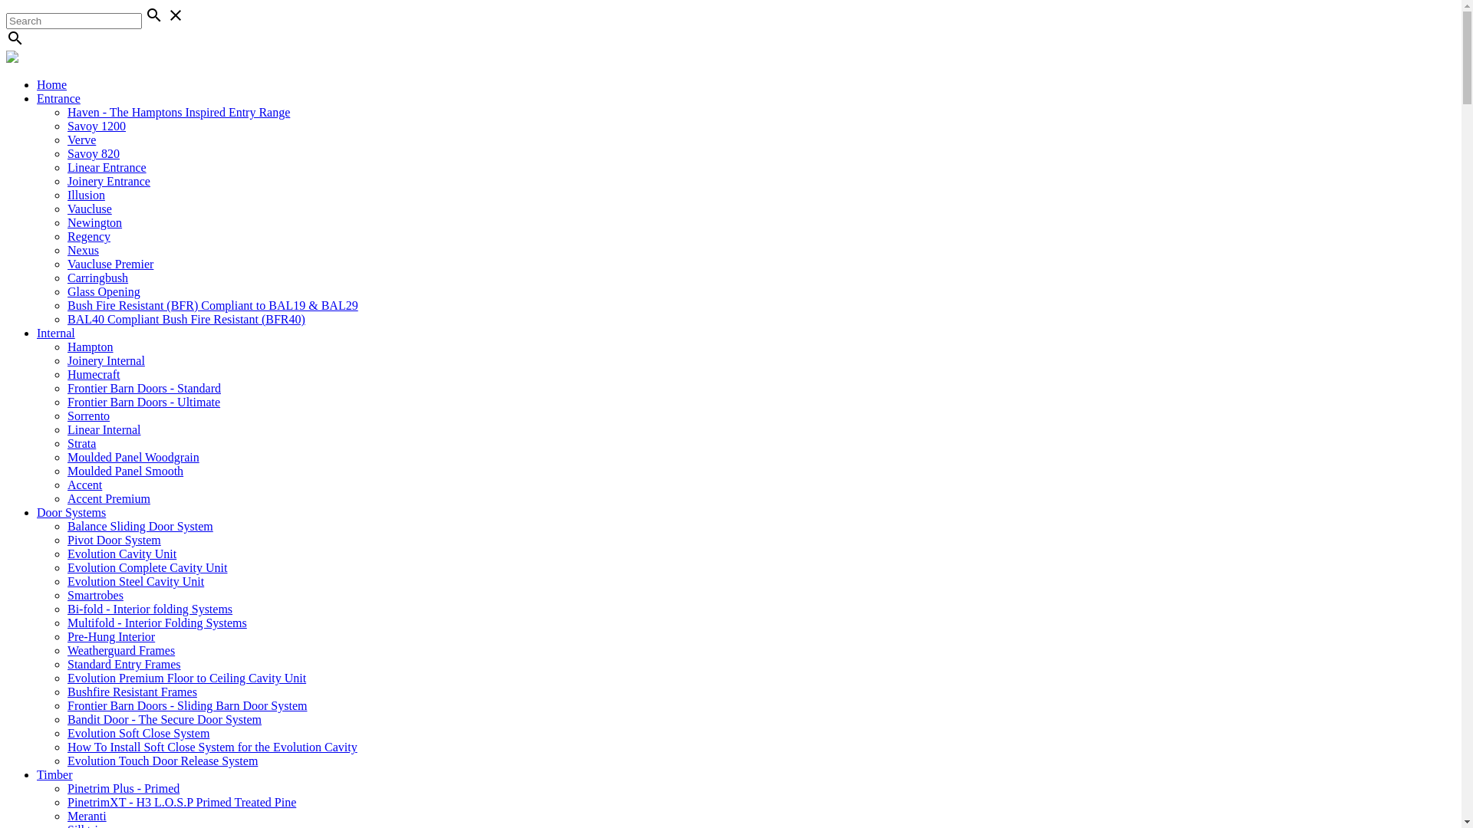  What do you see at coordinates (83, 250) in the screenshot?
I see `Nexus` at bounding box center [83, 250].